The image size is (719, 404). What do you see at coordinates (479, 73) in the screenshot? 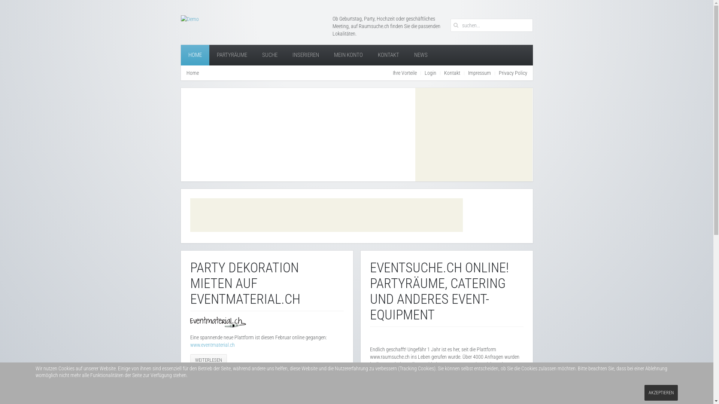
I see `Impressum` at bounding box center [479, 73].